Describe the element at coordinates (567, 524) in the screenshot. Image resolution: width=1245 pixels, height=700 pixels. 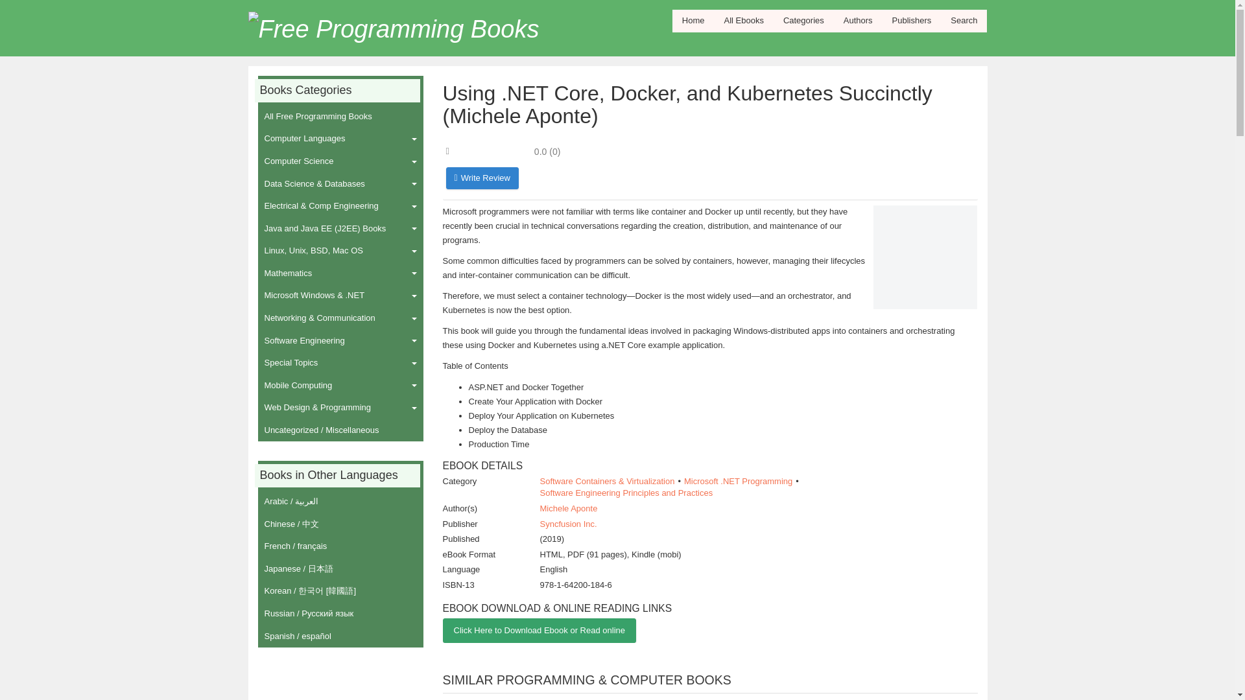
I see `Syncfusion Inc.` at that location.